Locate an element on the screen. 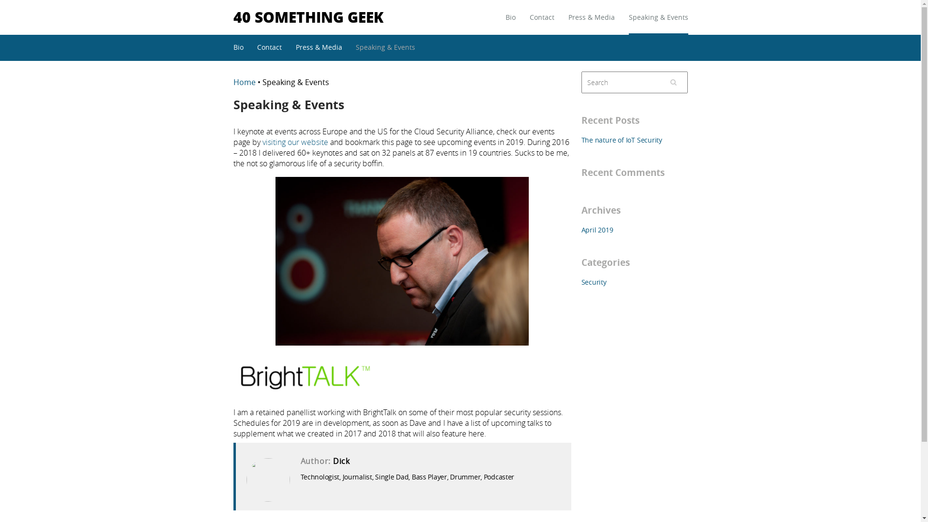 The width and height of the screenshot is (928, 522). Contact is located at coordinates (542, 24).